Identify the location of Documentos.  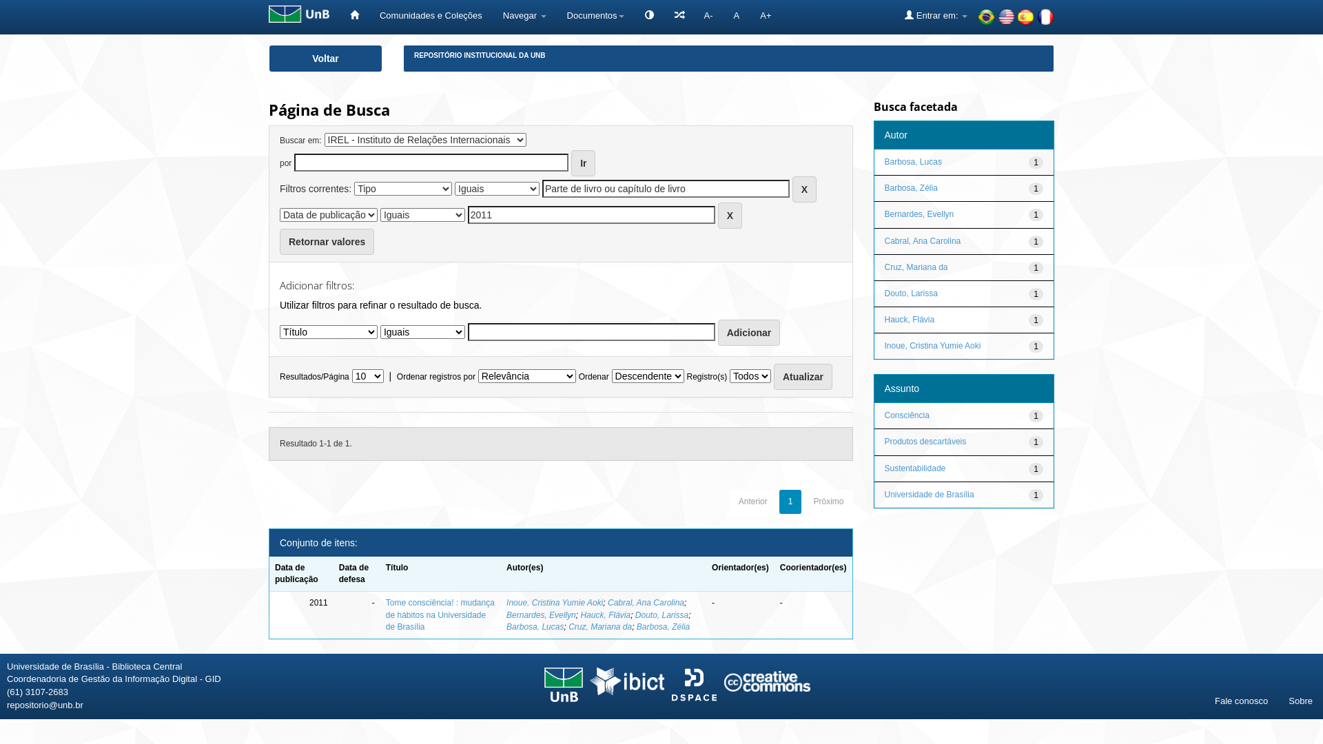
(595, 15).